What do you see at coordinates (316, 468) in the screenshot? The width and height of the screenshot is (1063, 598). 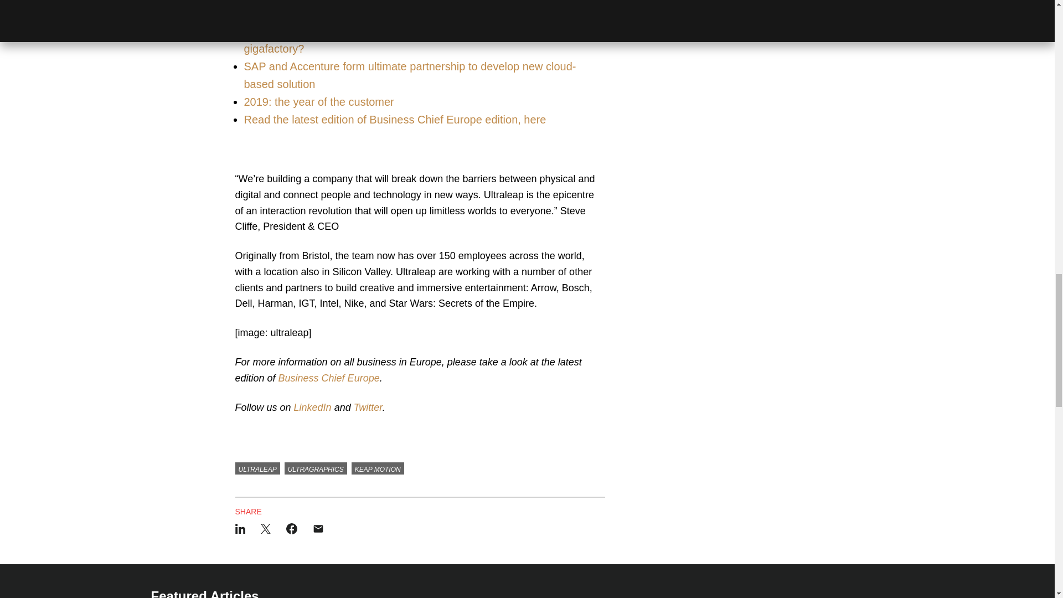 I see `ULTRAGRAPHICS` at bounding box center [316, 468].